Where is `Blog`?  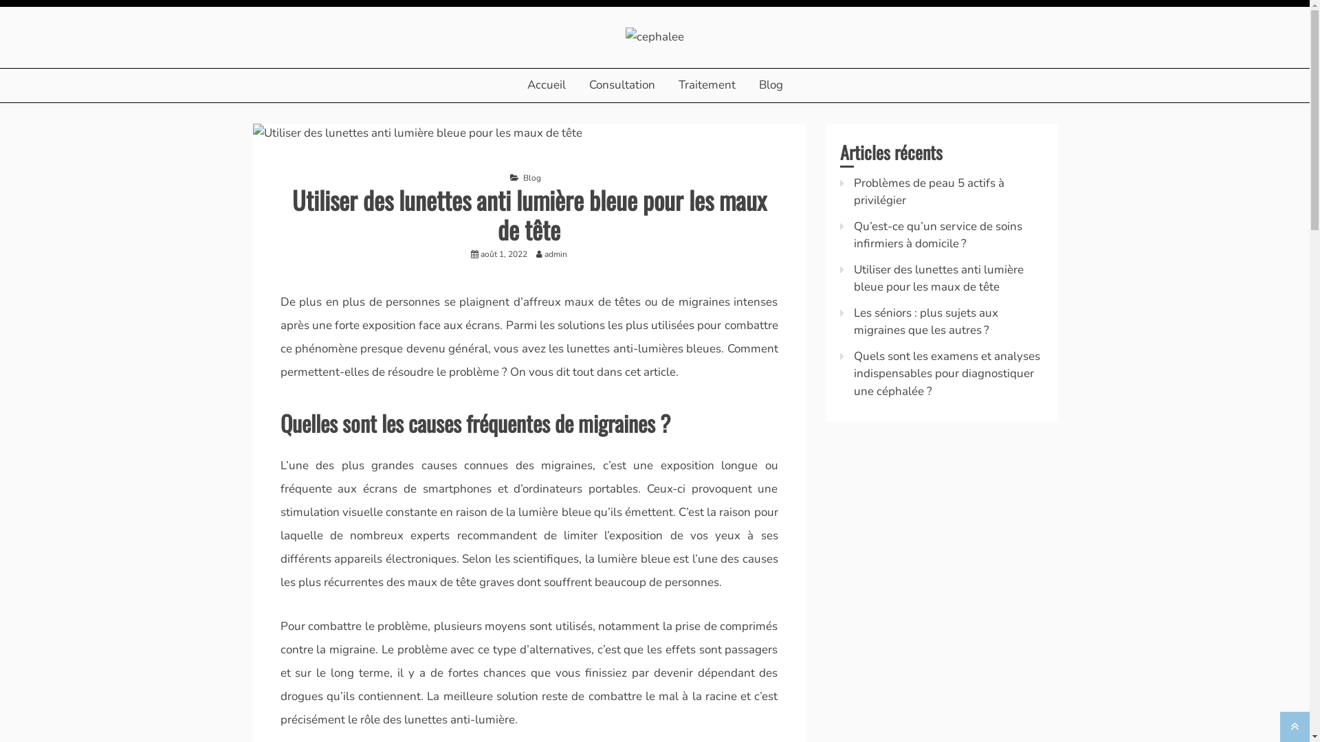
Blog is located at coordinates (770, 85).